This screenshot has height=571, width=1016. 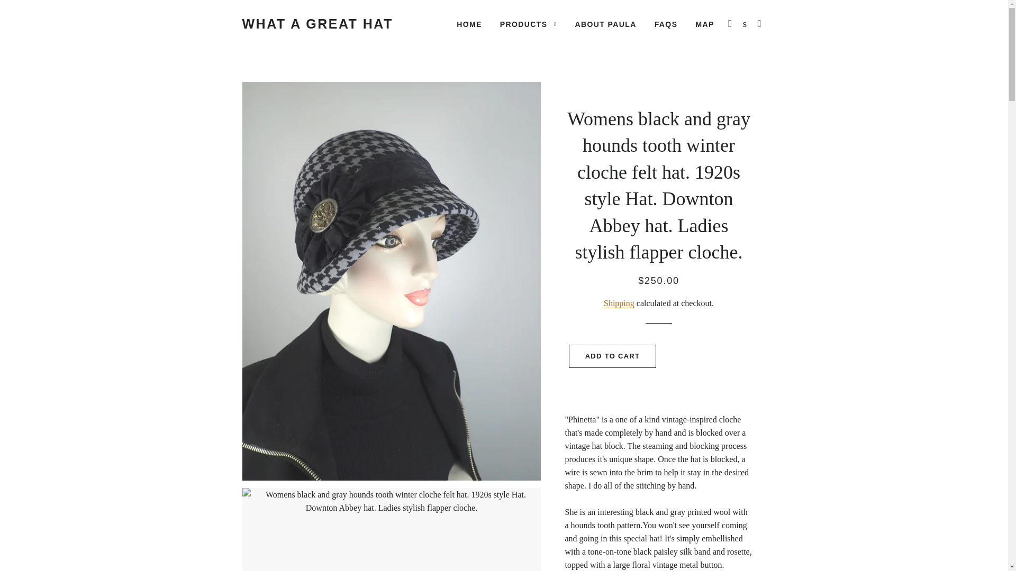 I want to click on MAP, so click(x=704, y=24).